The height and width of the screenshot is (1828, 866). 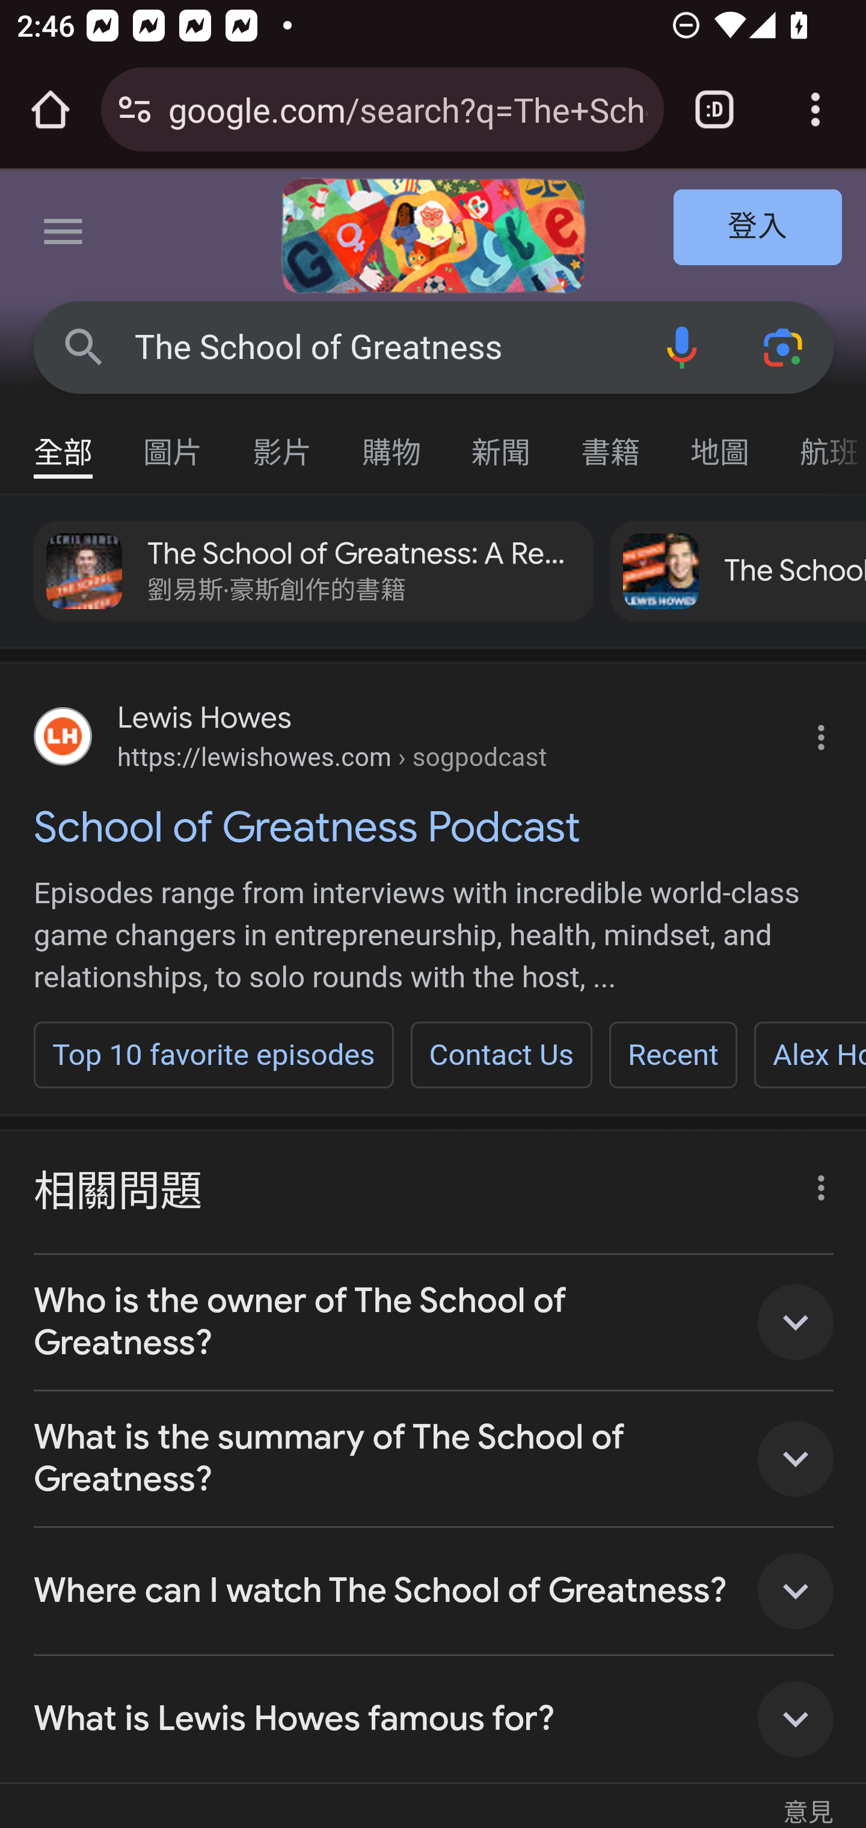 I want to click on 航班, so click(x=820, y=441).